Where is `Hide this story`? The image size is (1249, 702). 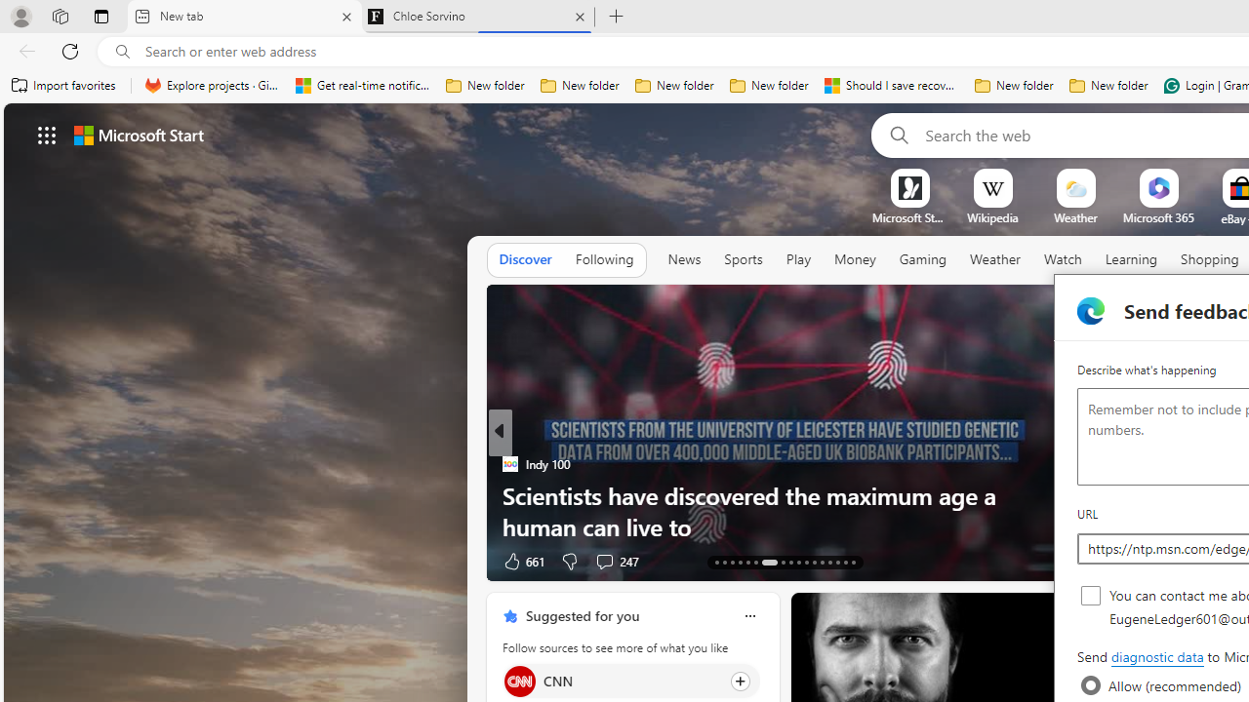 Hide this story is located at coordinates (1025, 616).